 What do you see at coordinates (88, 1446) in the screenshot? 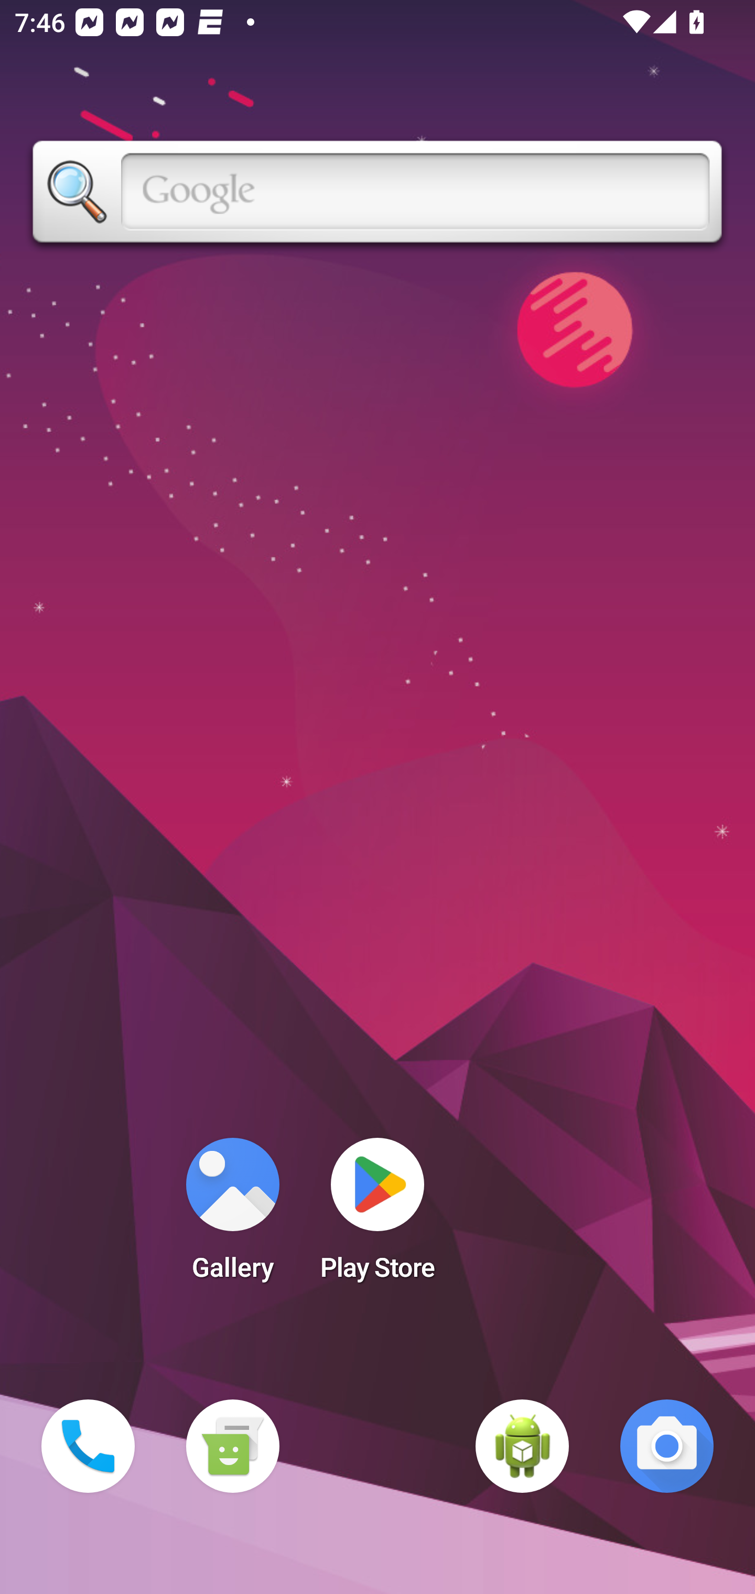
I see `Phone` at bounding box center [88, 1446].